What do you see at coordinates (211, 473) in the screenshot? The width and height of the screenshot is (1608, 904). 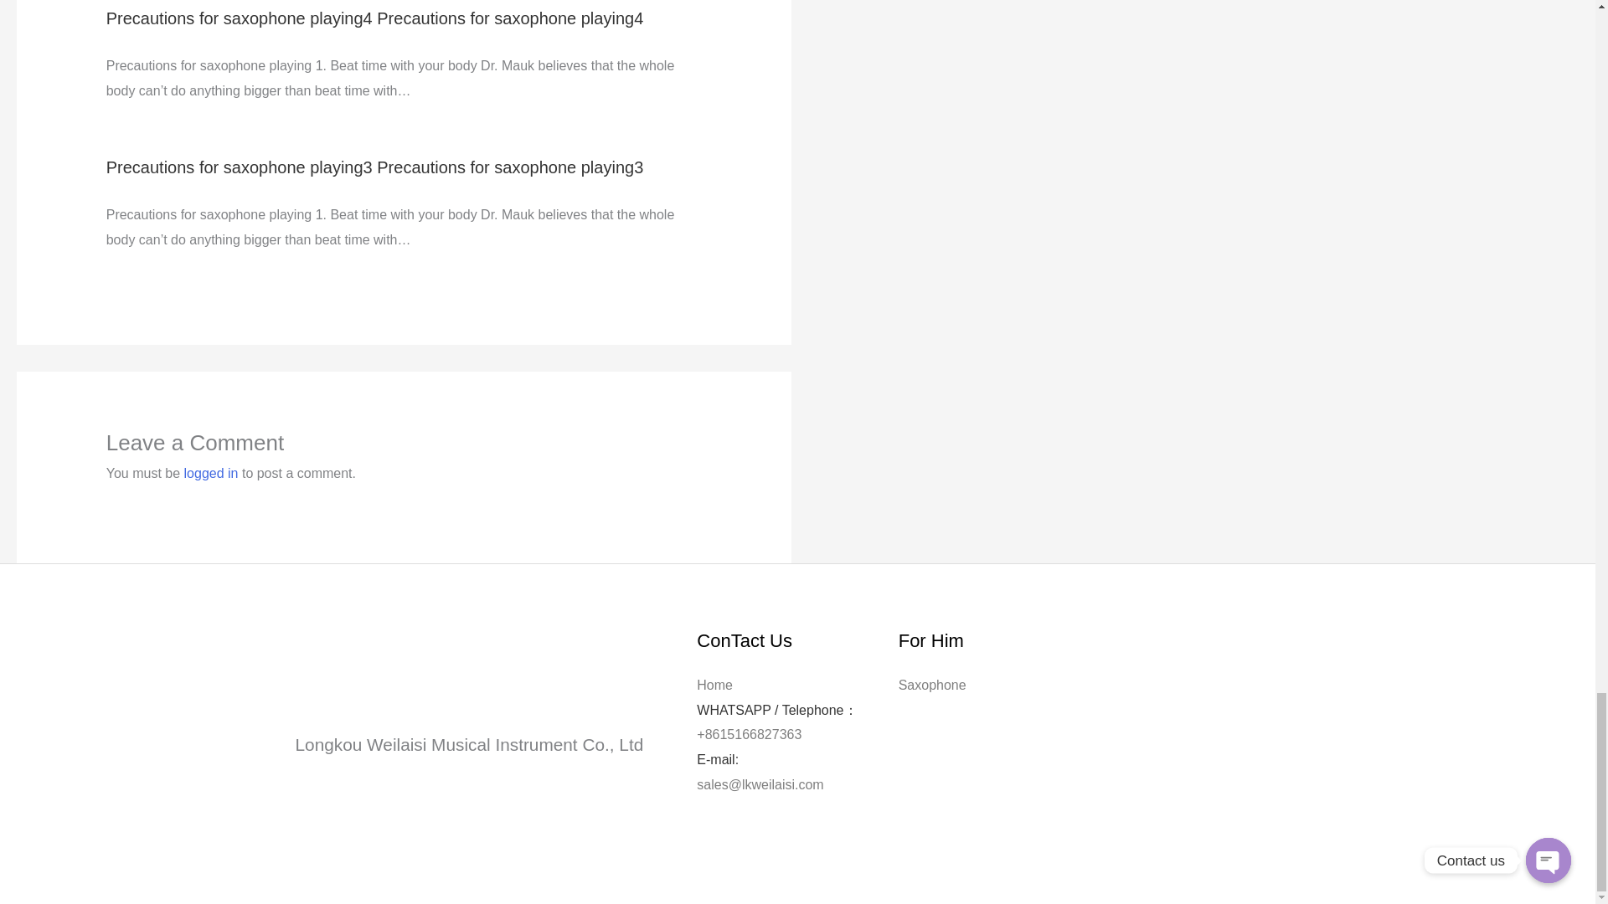 I see `logged in` at bounding box center [211, 473].